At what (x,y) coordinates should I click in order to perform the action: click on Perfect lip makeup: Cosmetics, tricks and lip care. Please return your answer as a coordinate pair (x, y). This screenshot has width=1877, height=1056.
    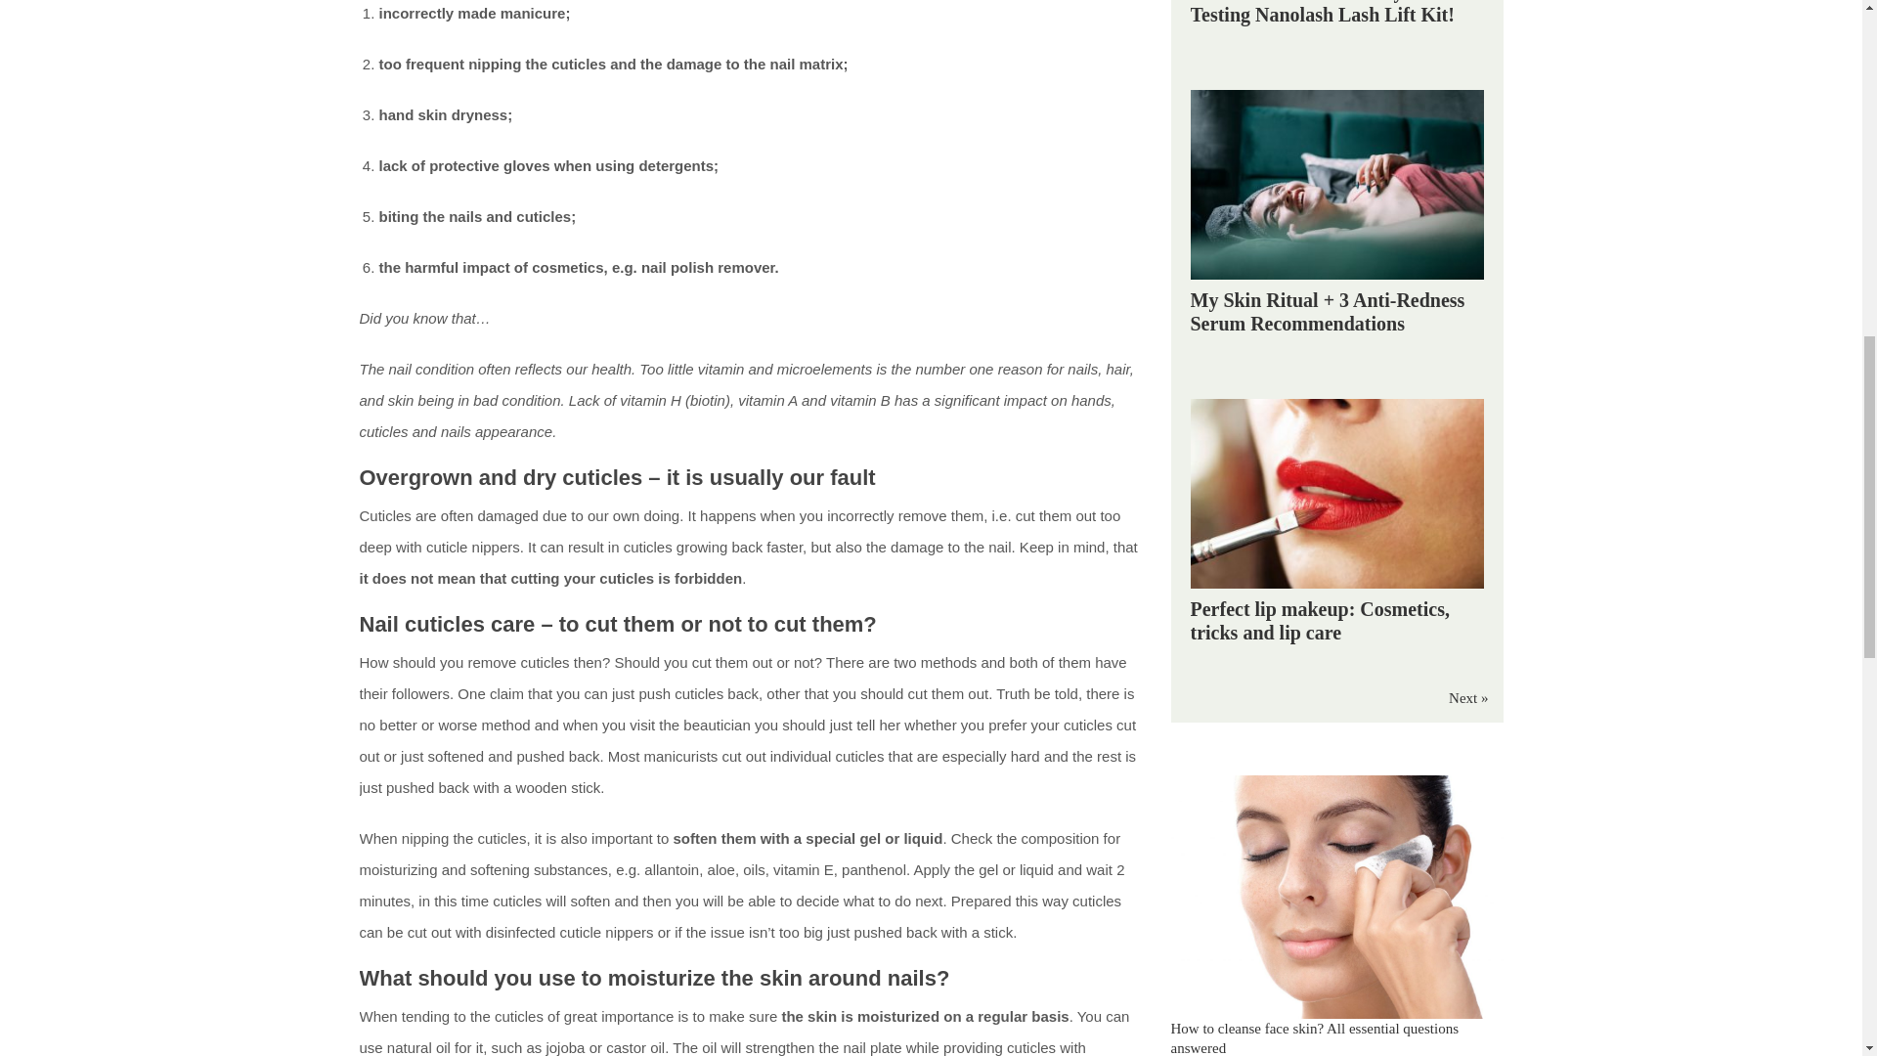
    Looking at the image, I should click on (1320, 620).